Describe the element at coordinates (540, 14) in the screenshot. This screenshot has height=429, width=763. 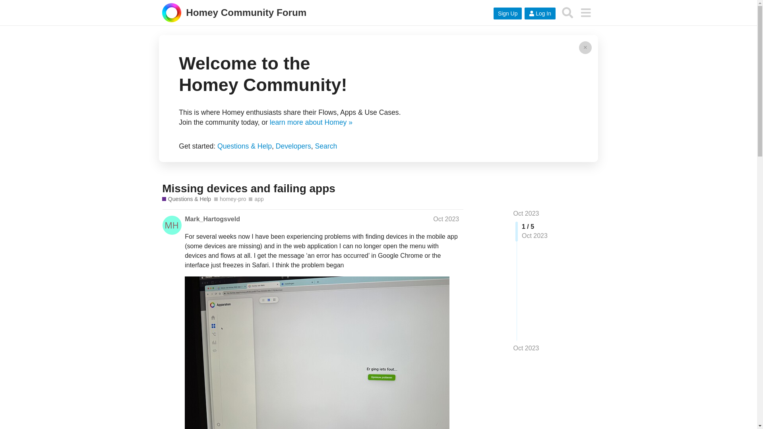
I see `Log In` at that location.